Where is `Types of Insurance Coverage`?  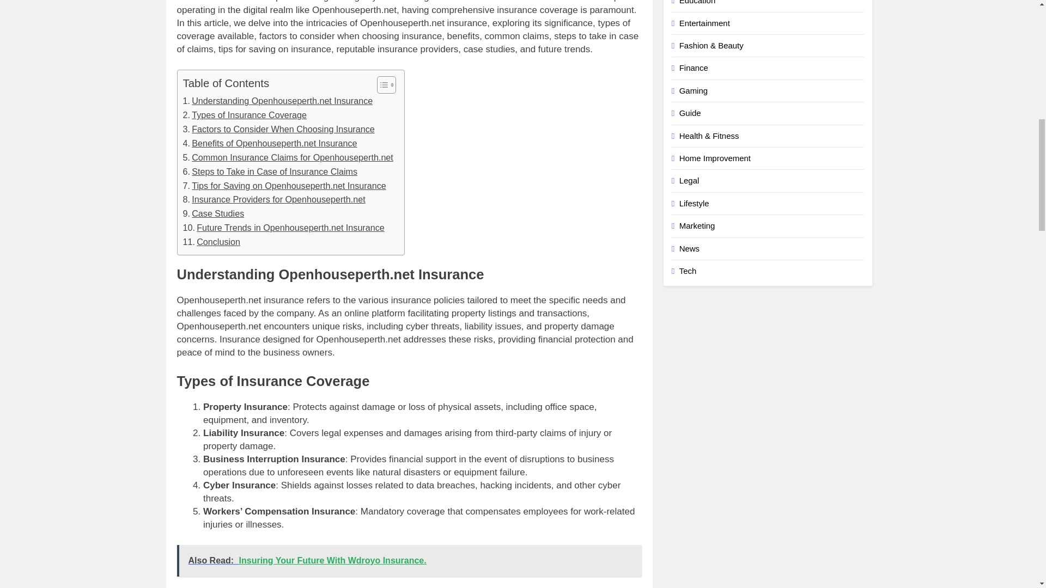 Types of Insurance Coverage is located at coordinates (245, 115).